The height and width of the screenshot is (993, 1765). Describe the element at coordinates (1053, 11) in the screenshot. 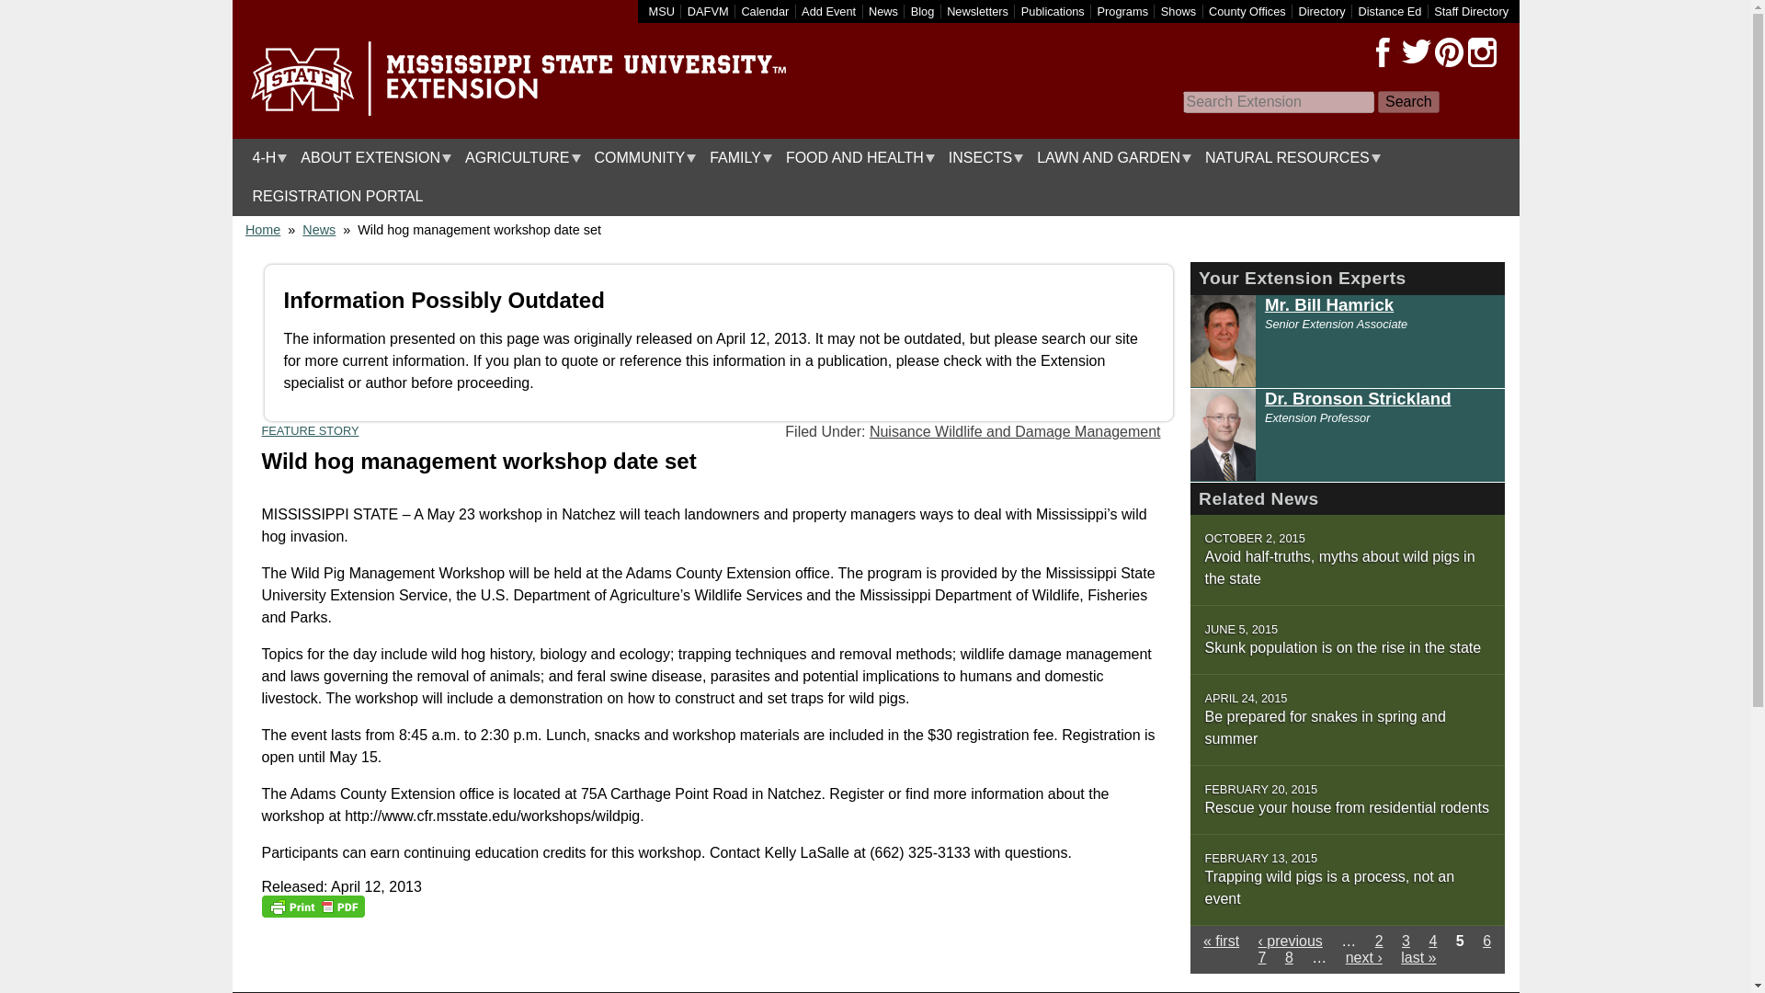

I see `Publications` at that location.